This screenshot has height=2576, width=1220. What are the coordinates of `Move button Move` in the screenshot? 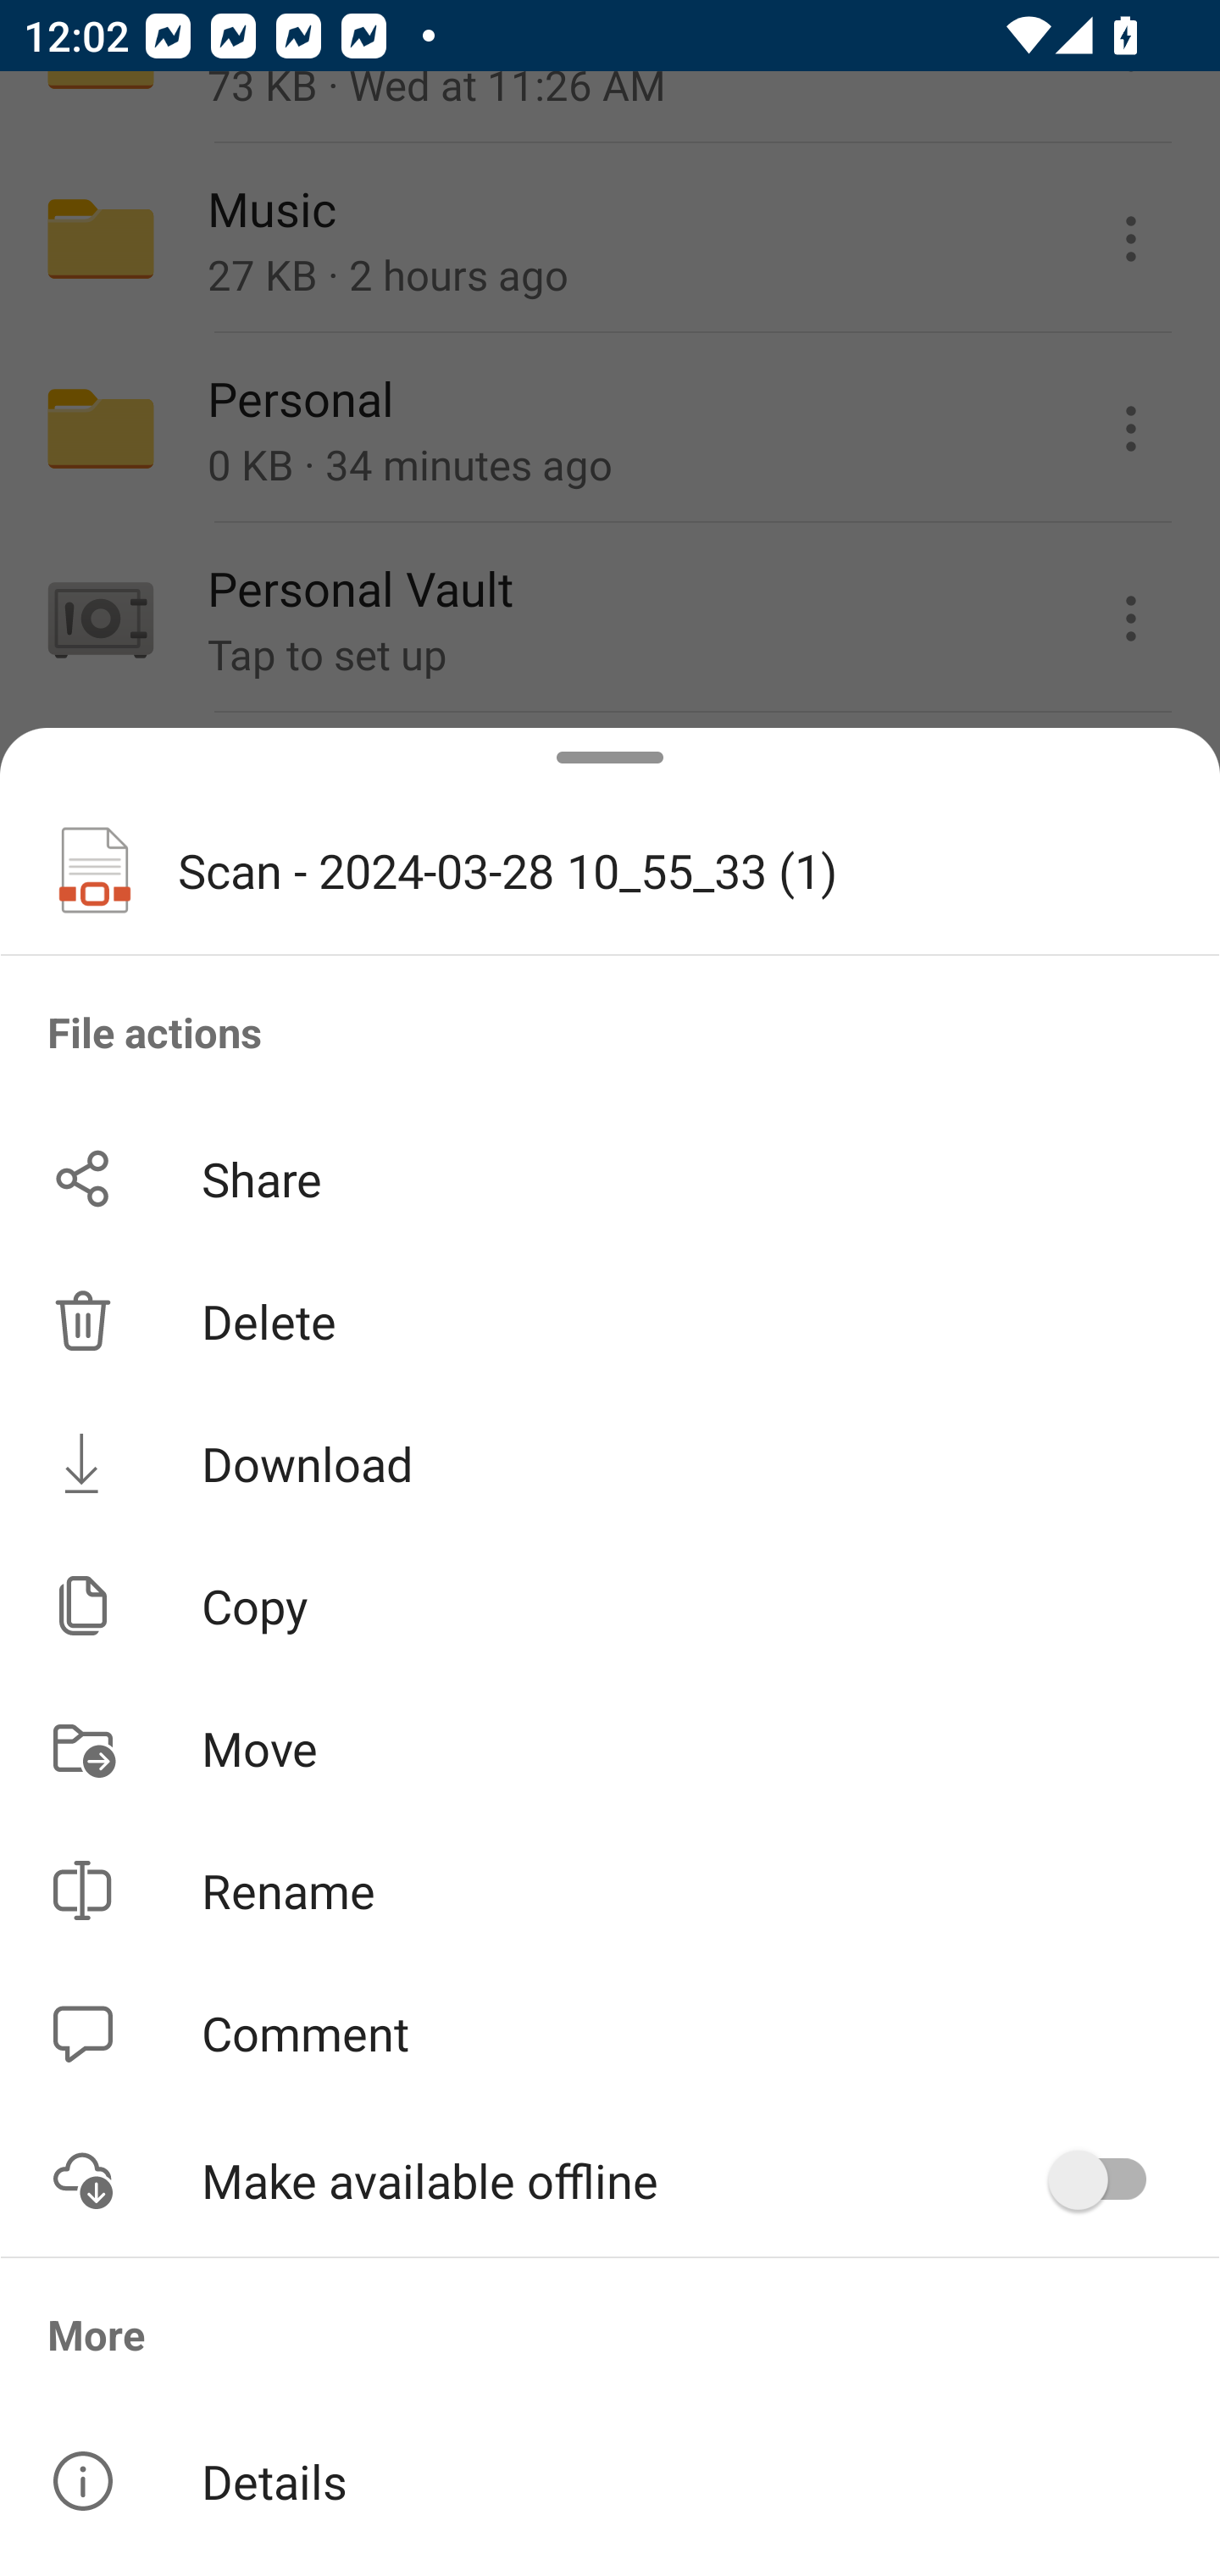 It's located at (610, 1747).